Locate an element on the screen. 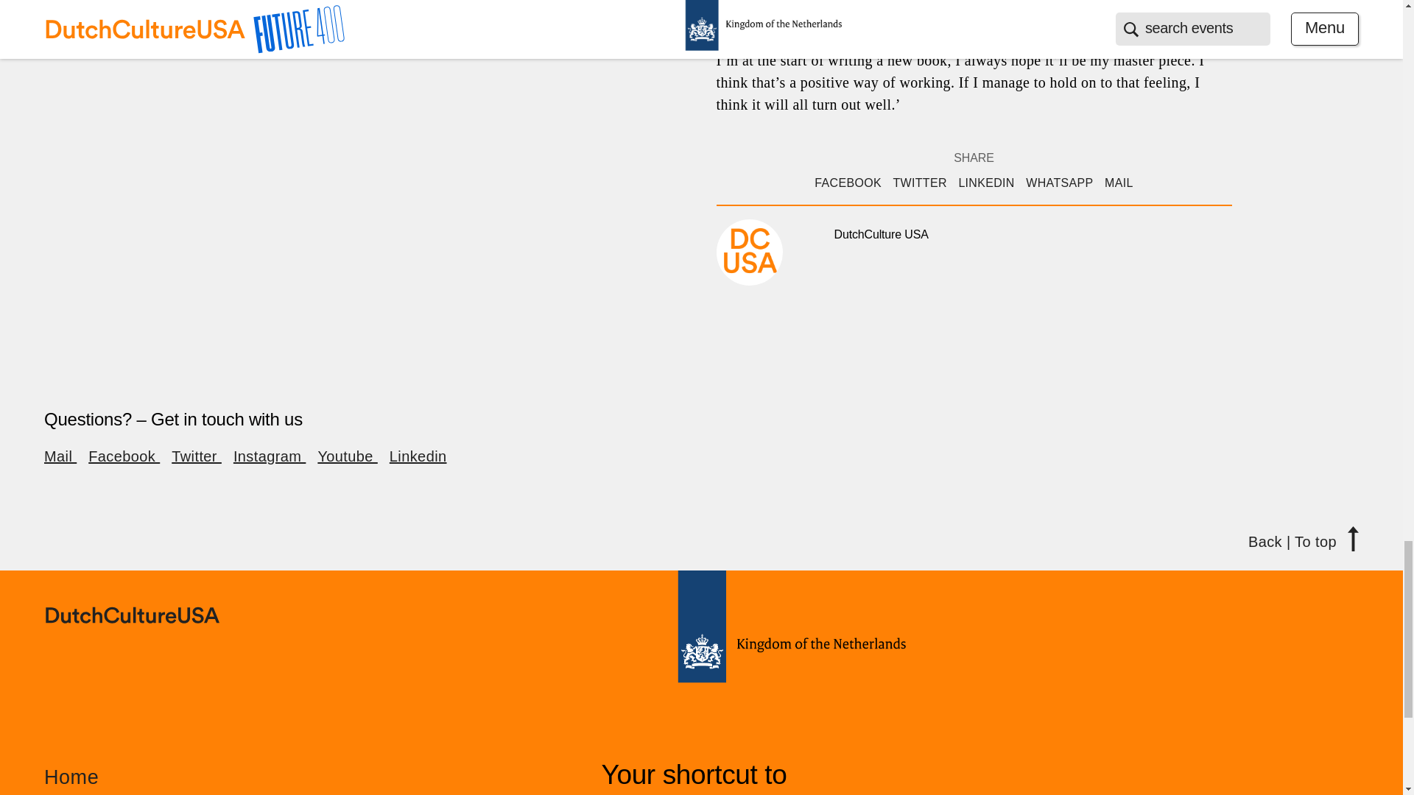 The height and width of the screenshot is (795, 1414). WHATSAPP is located at coordinates (1059, 183).